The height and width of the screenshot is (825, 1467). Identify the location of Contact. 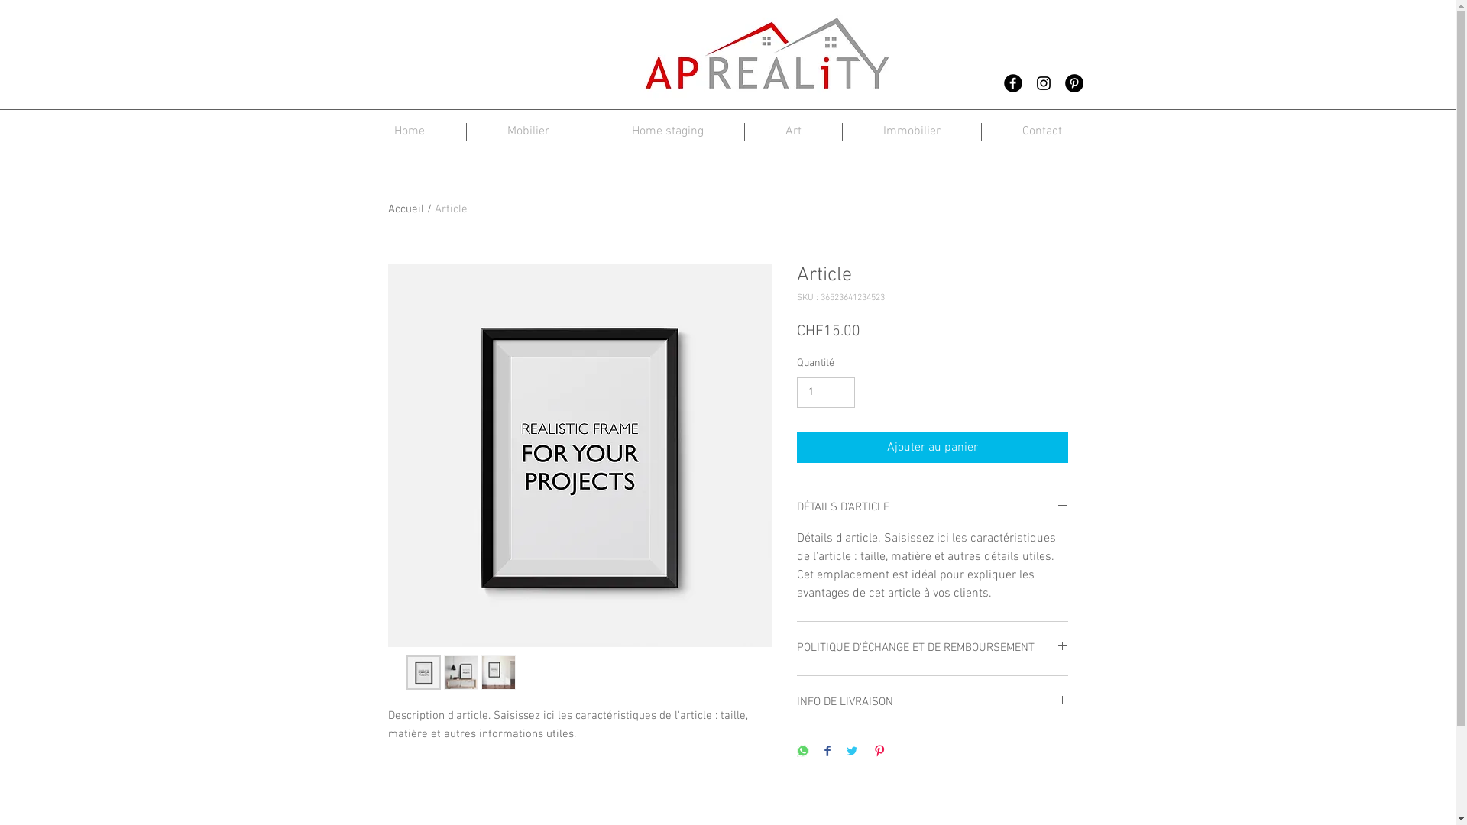
(1041, 131).